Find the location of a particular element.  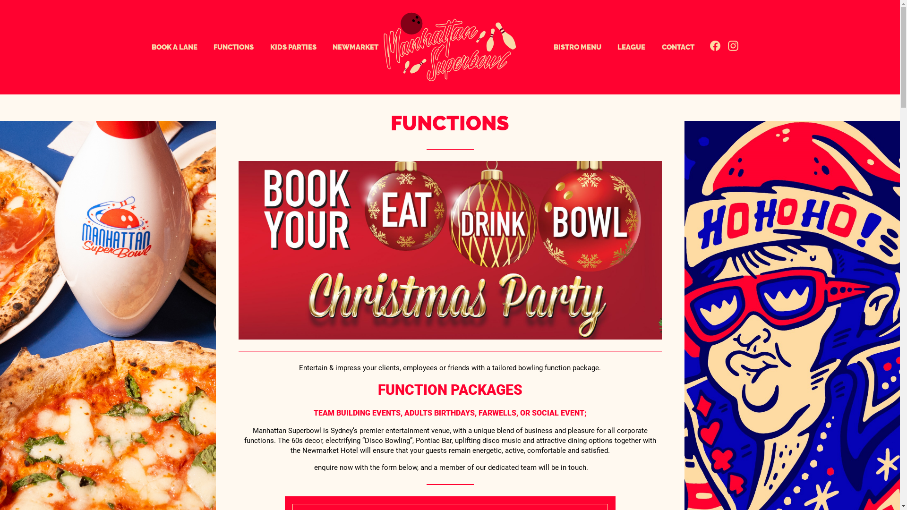

LOGO is located at coordinates (466, 47).